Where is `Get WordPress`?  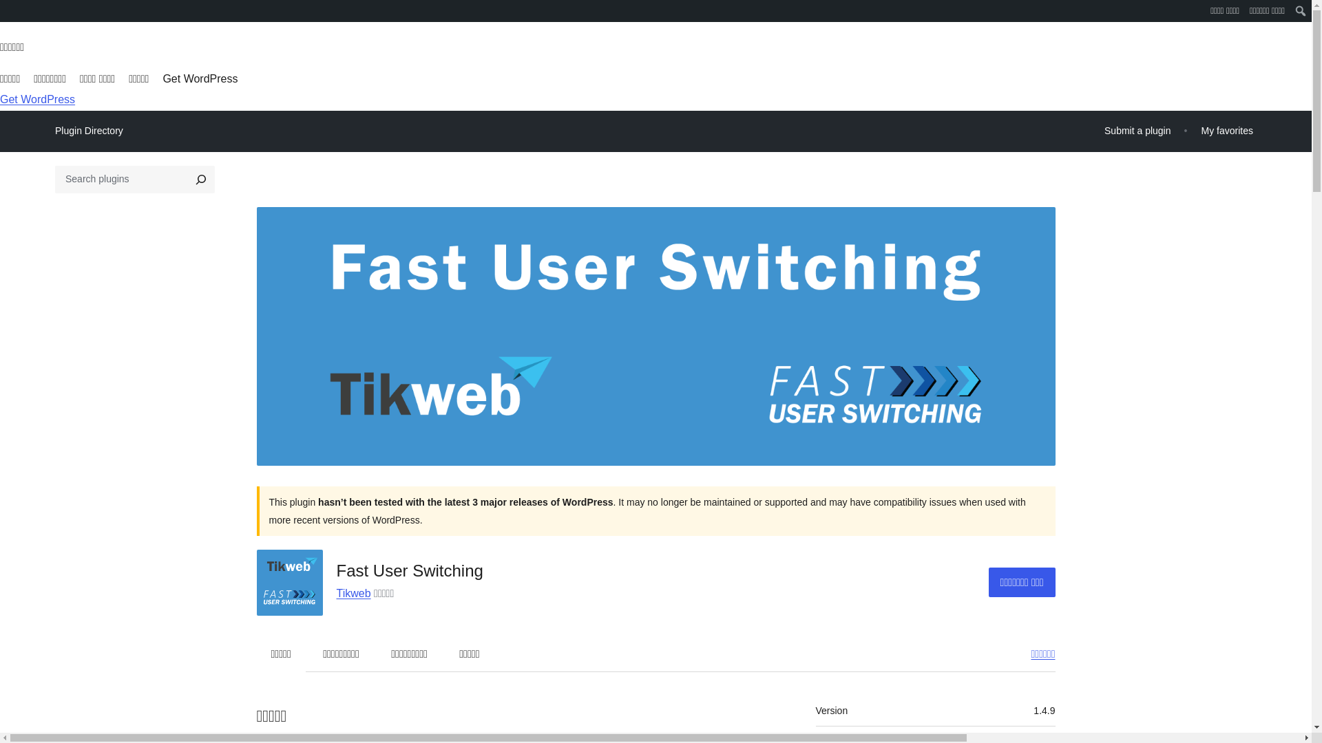 Get WordPress is located at coordinates (200, 78).